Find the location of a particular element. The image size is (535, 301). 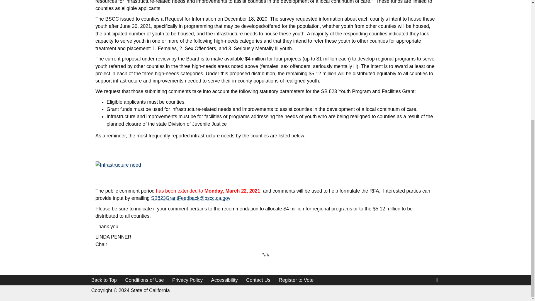

Conditions of Use is located at coordinates (144, 280).